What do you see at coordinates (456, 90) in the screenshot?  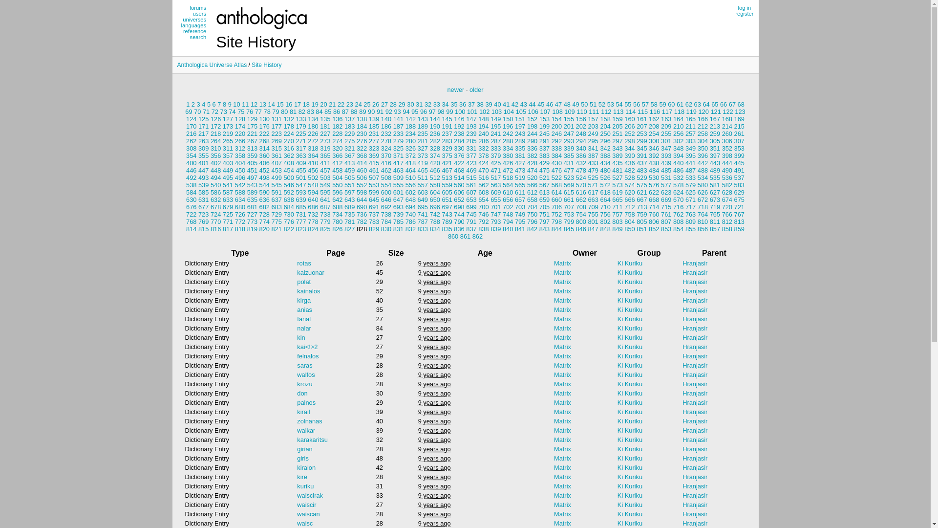 I see `newer` at bounding box center [456, 90].